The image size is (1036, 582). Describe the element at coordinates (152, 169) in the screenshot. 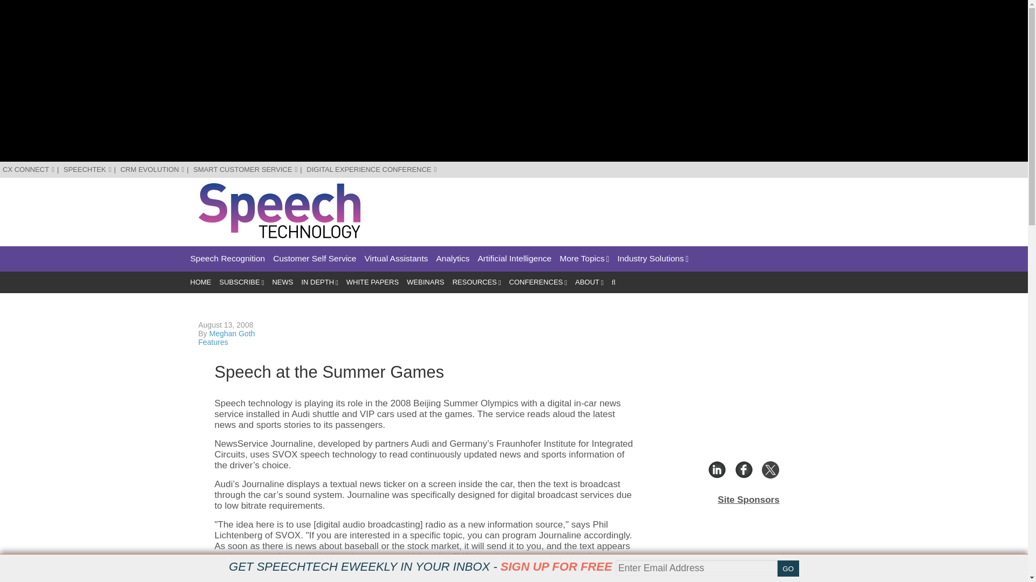

I see `CRM EVOLUTION` at that location.